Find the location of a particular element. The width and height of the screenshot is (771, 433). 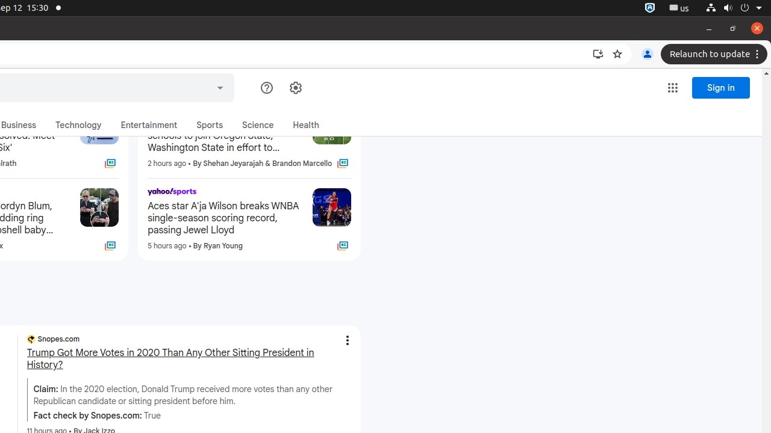

Sports is located at coordinates (210, 125).